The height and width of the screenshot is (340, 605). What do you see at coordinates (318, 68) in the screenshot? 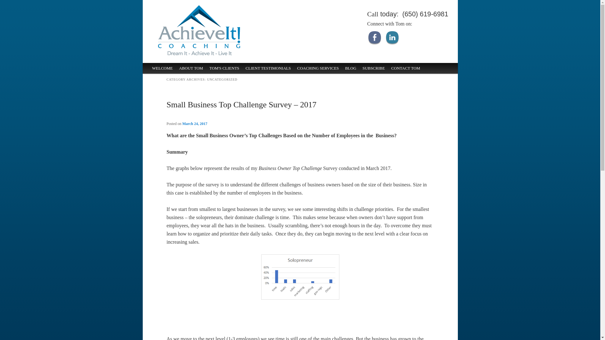
I see `COACHING SERVICES` at bounding box center [318, 68].